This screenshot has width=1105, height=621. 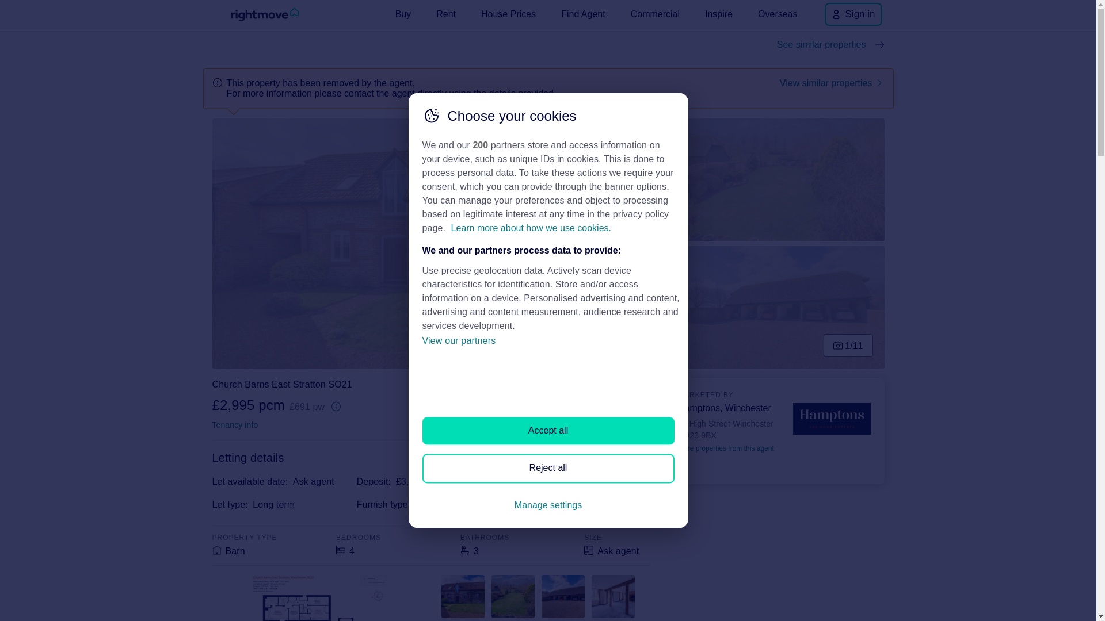 What do you see at coordinates (778, 14) in the screenshot?
I see `Overseas` at bounding box center [778, 14].